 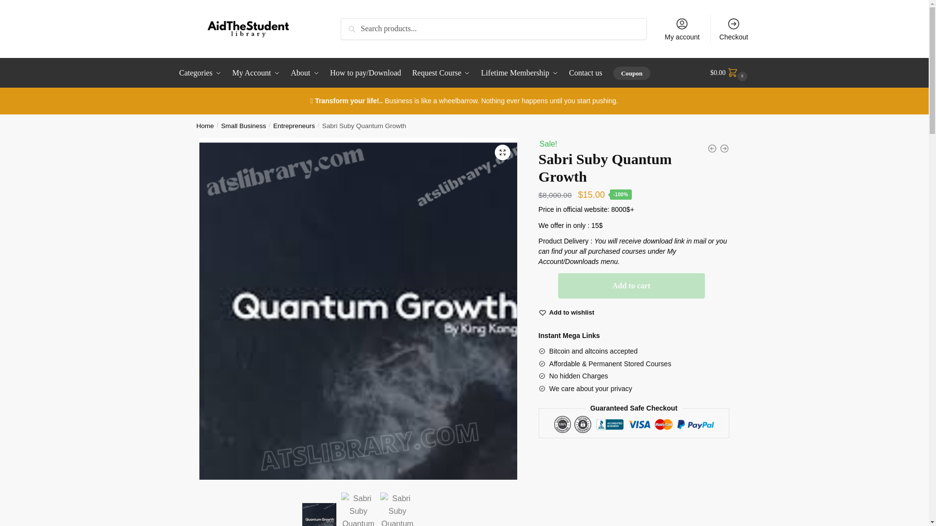 What do you see at coordinates (734, 28) in the screenshot?
I see `Checkout` at bounding box center [734, 28].